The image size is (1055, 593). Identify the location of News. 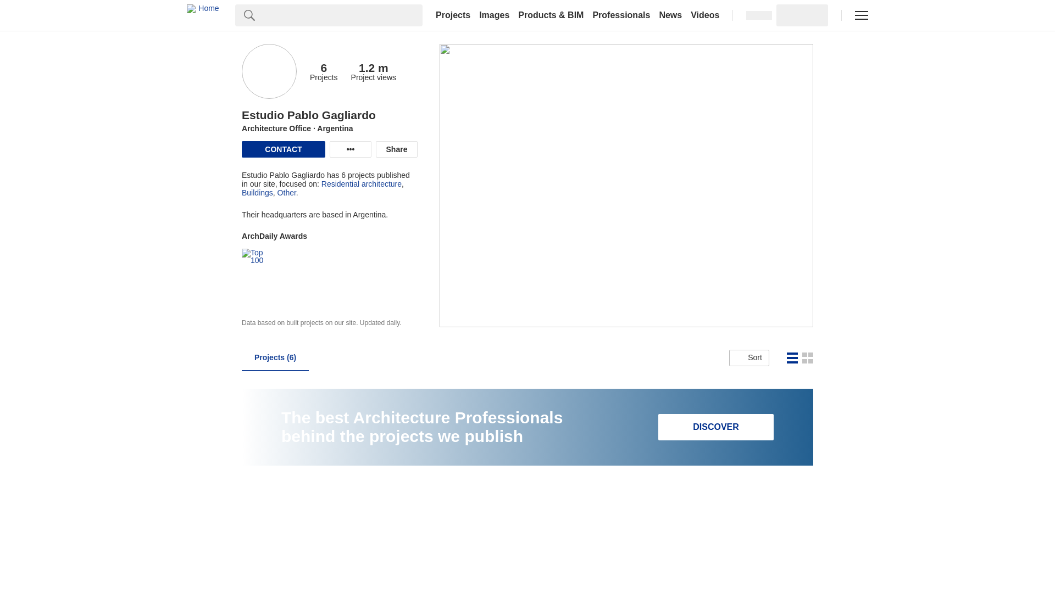
(670, 15).